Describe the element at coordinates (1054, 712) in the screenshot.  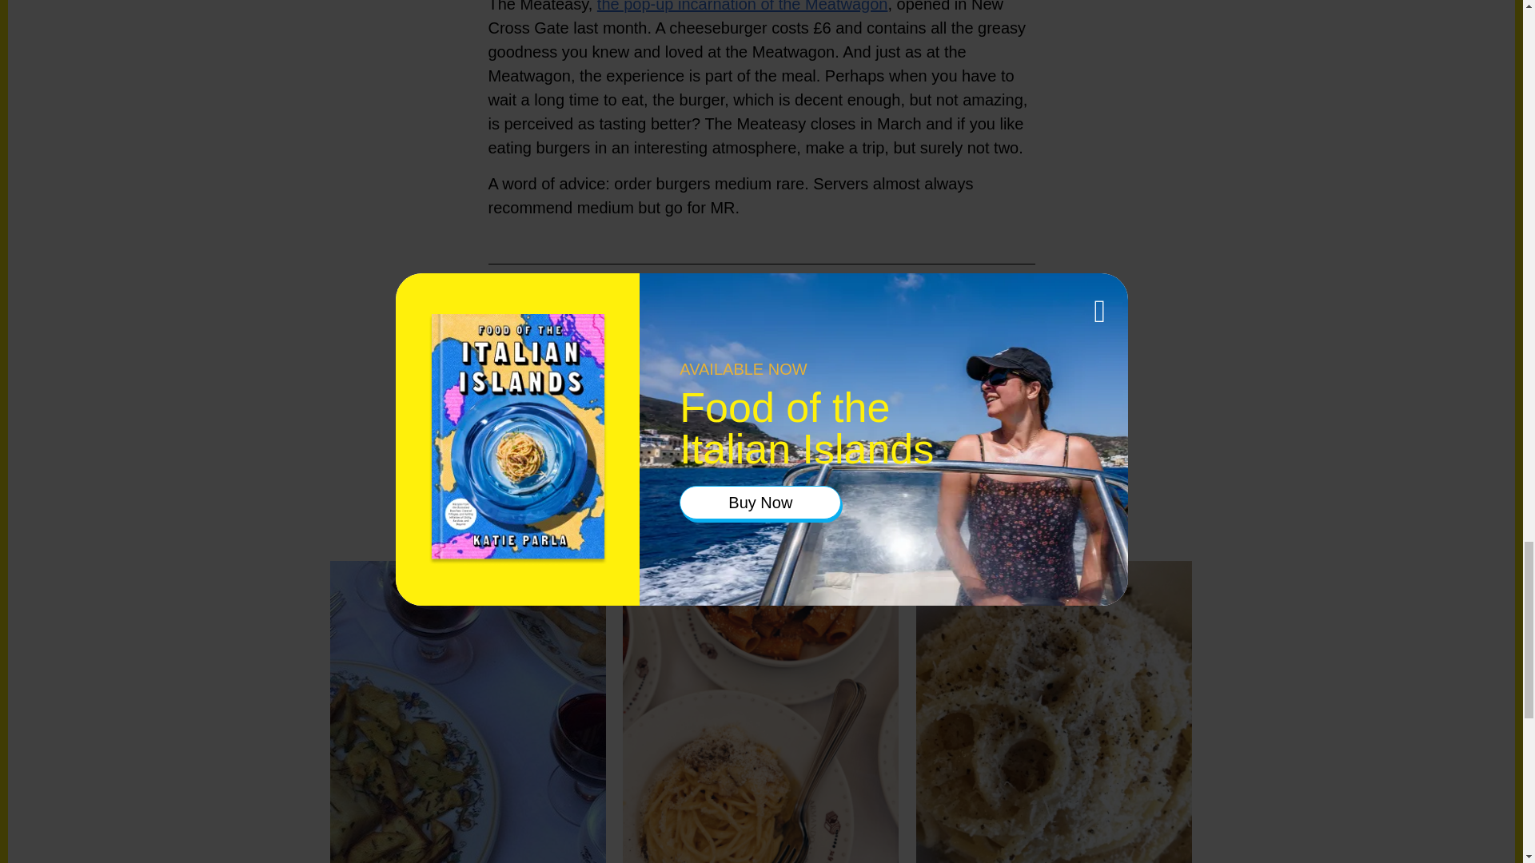
I see `Cacio e Pepe Katie Parla` at that location.